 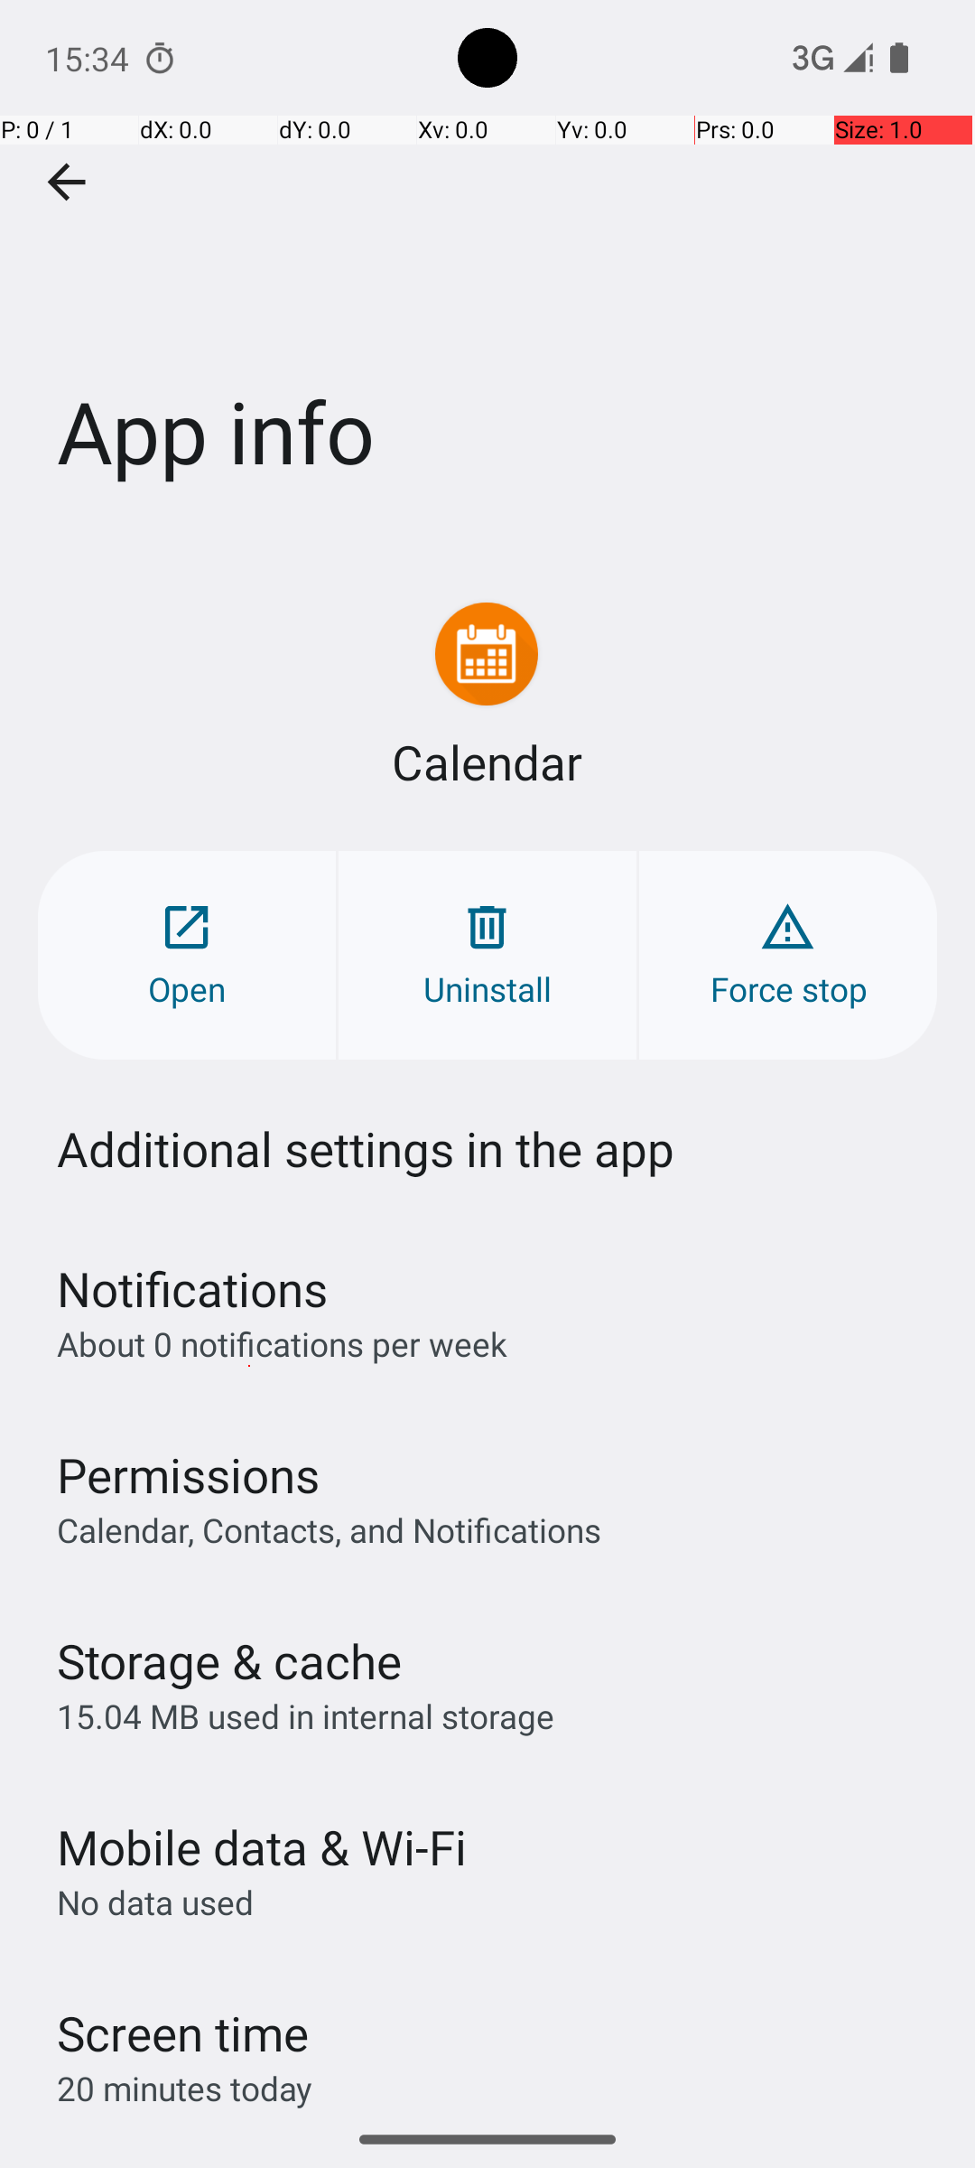 What do you see at coordinates (329, 1529) in the screenshot?
I see `Calendar, Contacts, and Notifications` at bounding box center [329, 1529].